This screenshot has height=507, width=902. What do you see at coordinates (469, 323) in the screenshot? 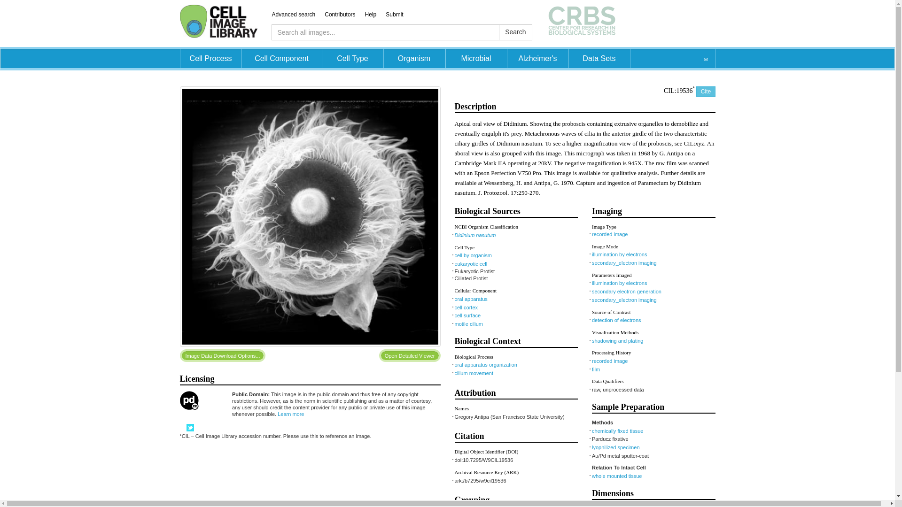
I see `motile cilium` at bounding box center [469, 323].